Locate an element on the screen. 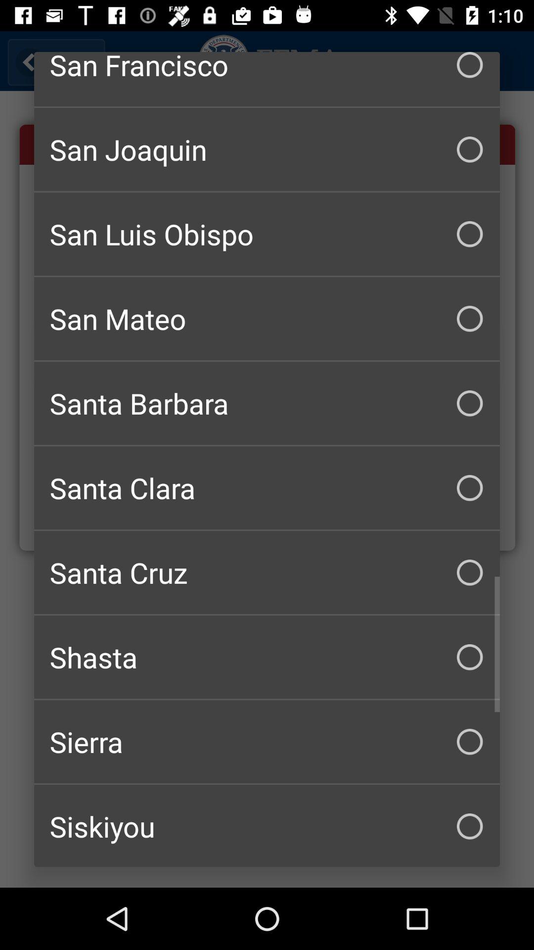 The height and width of the screenshot is (950, 534). scroll to san joaquin icon is located at coordinates (267, 149).